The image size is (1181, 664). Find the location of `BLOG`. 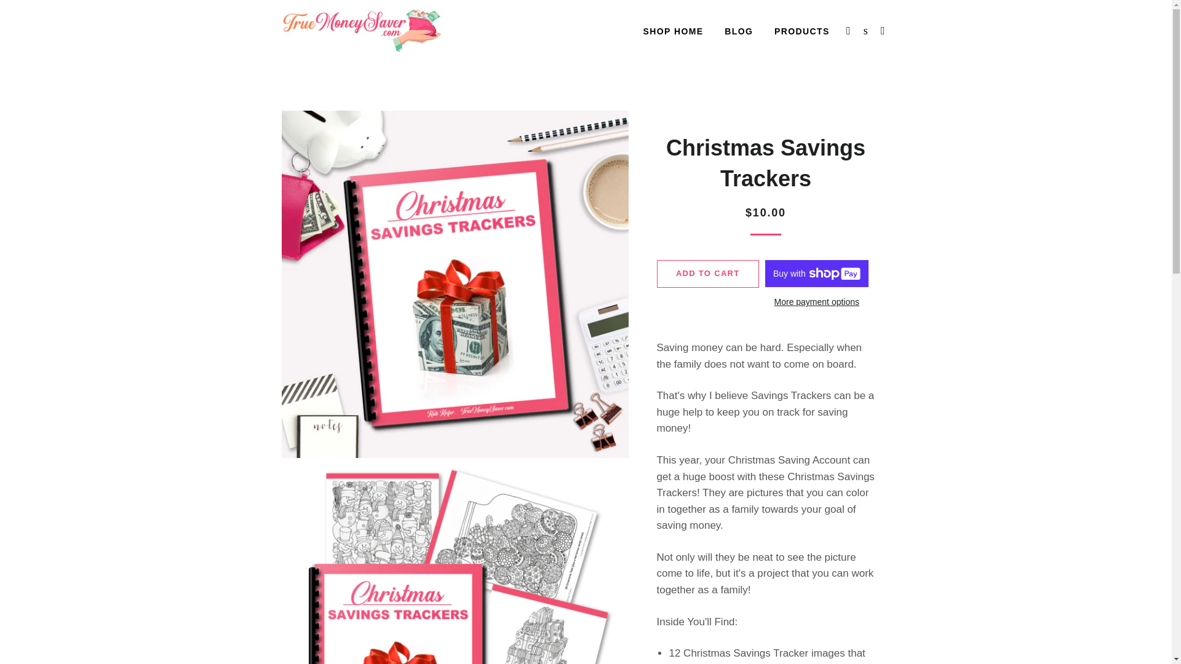

BLOG is located at coordinates (738, 31).